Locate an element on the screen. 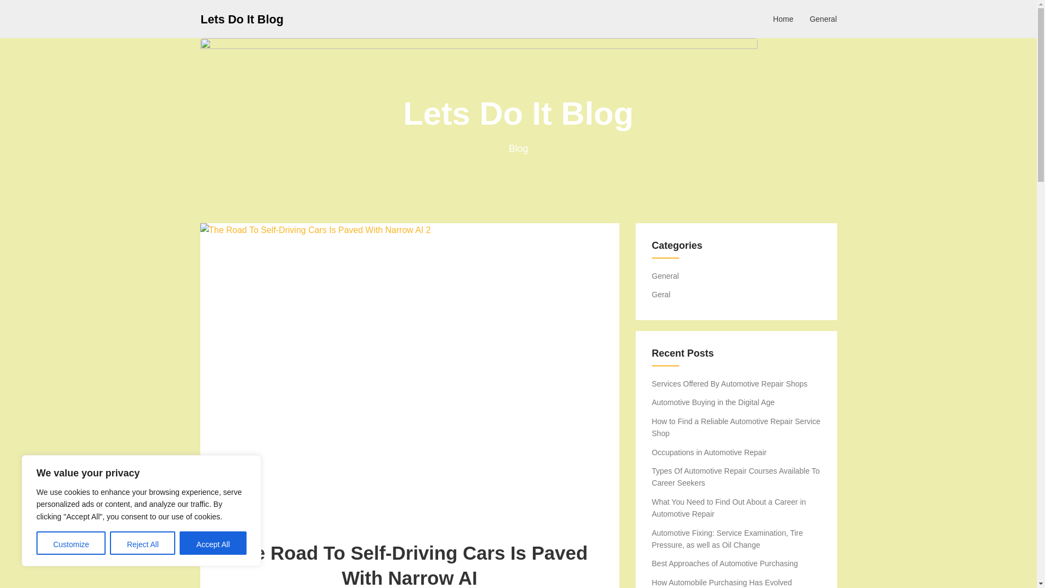  How Automobile Purchasing Has Evolved is located at coordinates (722, 582).